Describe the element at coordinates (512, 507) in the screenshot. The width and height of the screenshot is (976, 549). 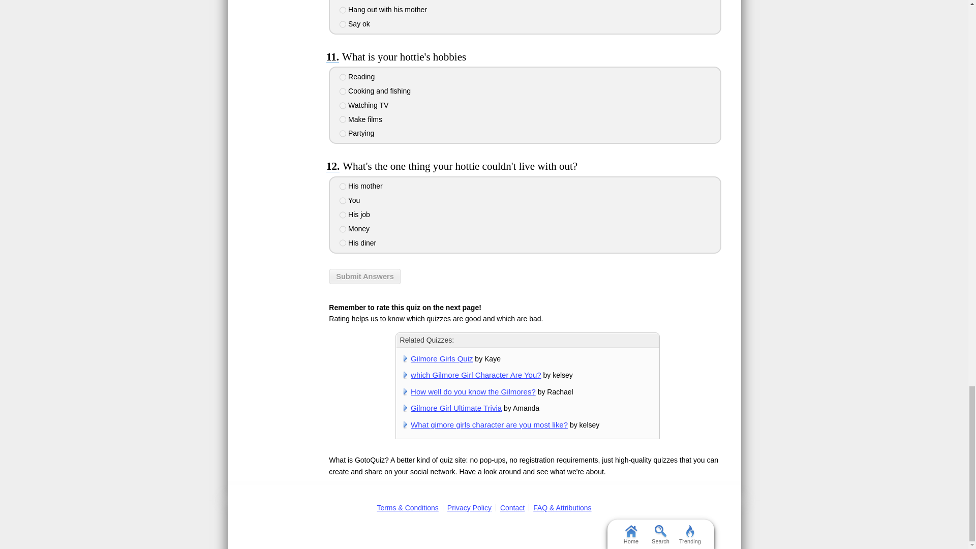
I see `Contact` at that location.